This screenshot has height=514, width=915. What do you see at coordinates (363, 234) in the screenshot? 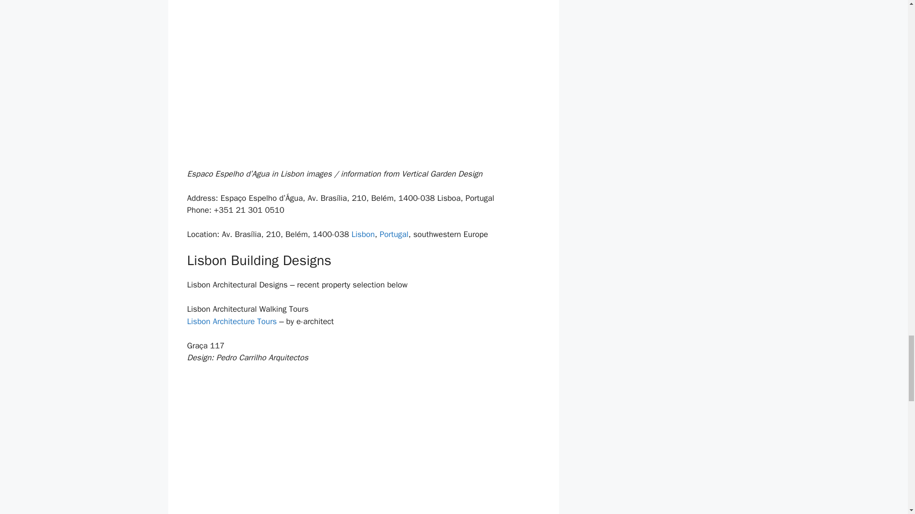
I see `Lisbon` at bounding box center [363, 234].